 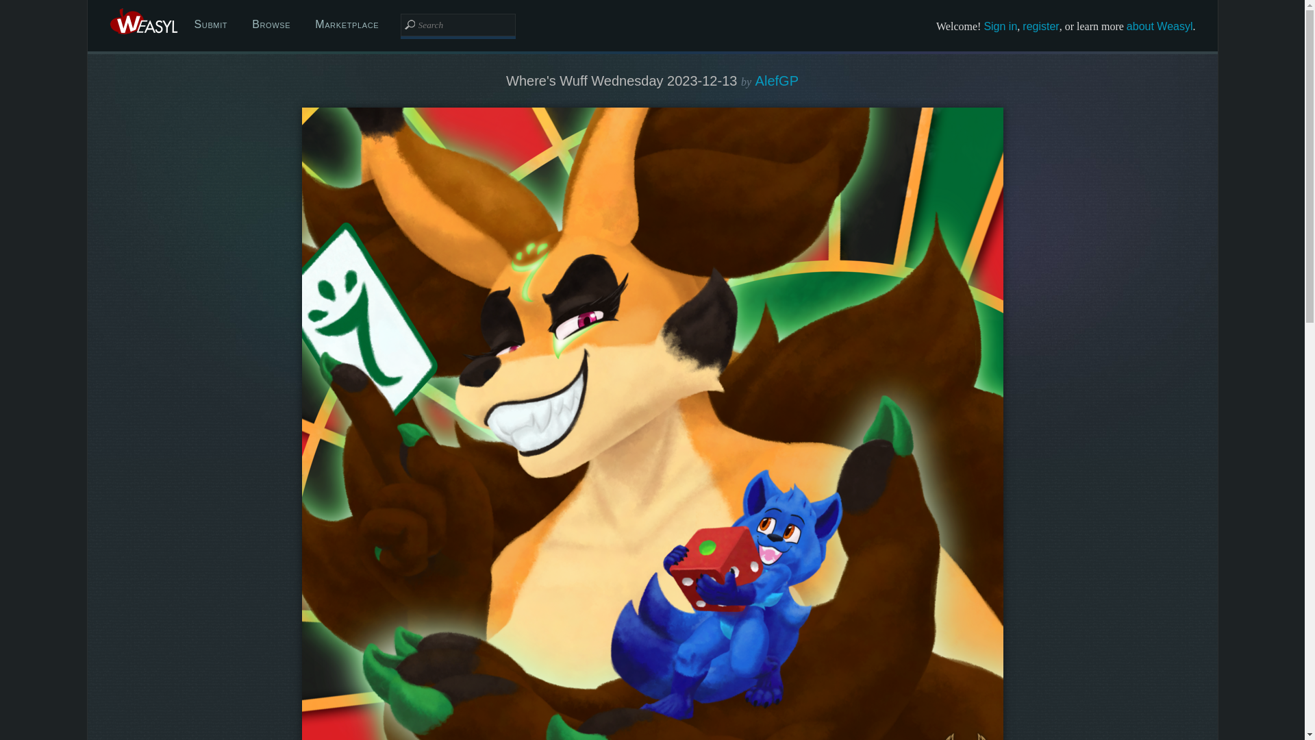 What do you see at coordinates (777, 80) in the screenshot?
I see `AlefGP` at bounding box center [777, 80].